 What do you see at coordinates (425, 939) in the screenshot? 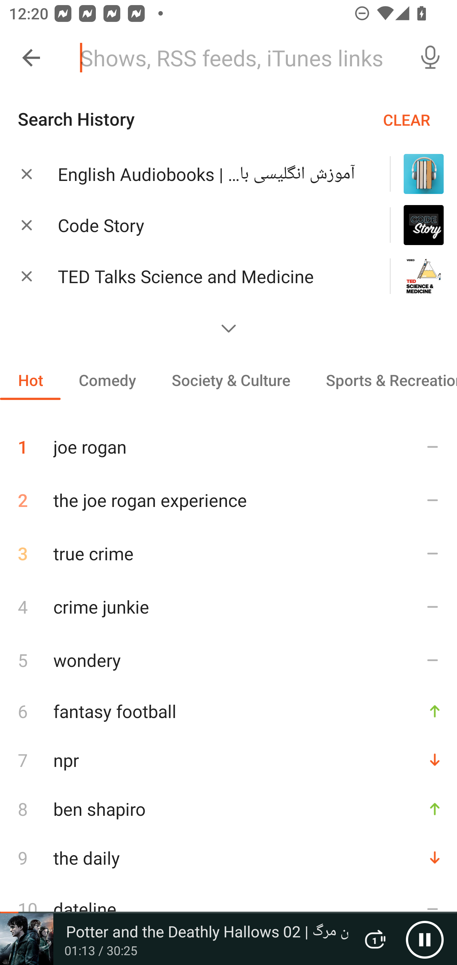
I see `Pause` at bounding box center [425, 939].